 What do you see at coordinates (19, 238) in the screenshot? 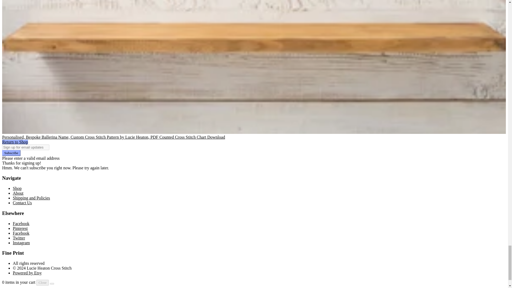
I see `Twitter` at bounding box center [19, 238].